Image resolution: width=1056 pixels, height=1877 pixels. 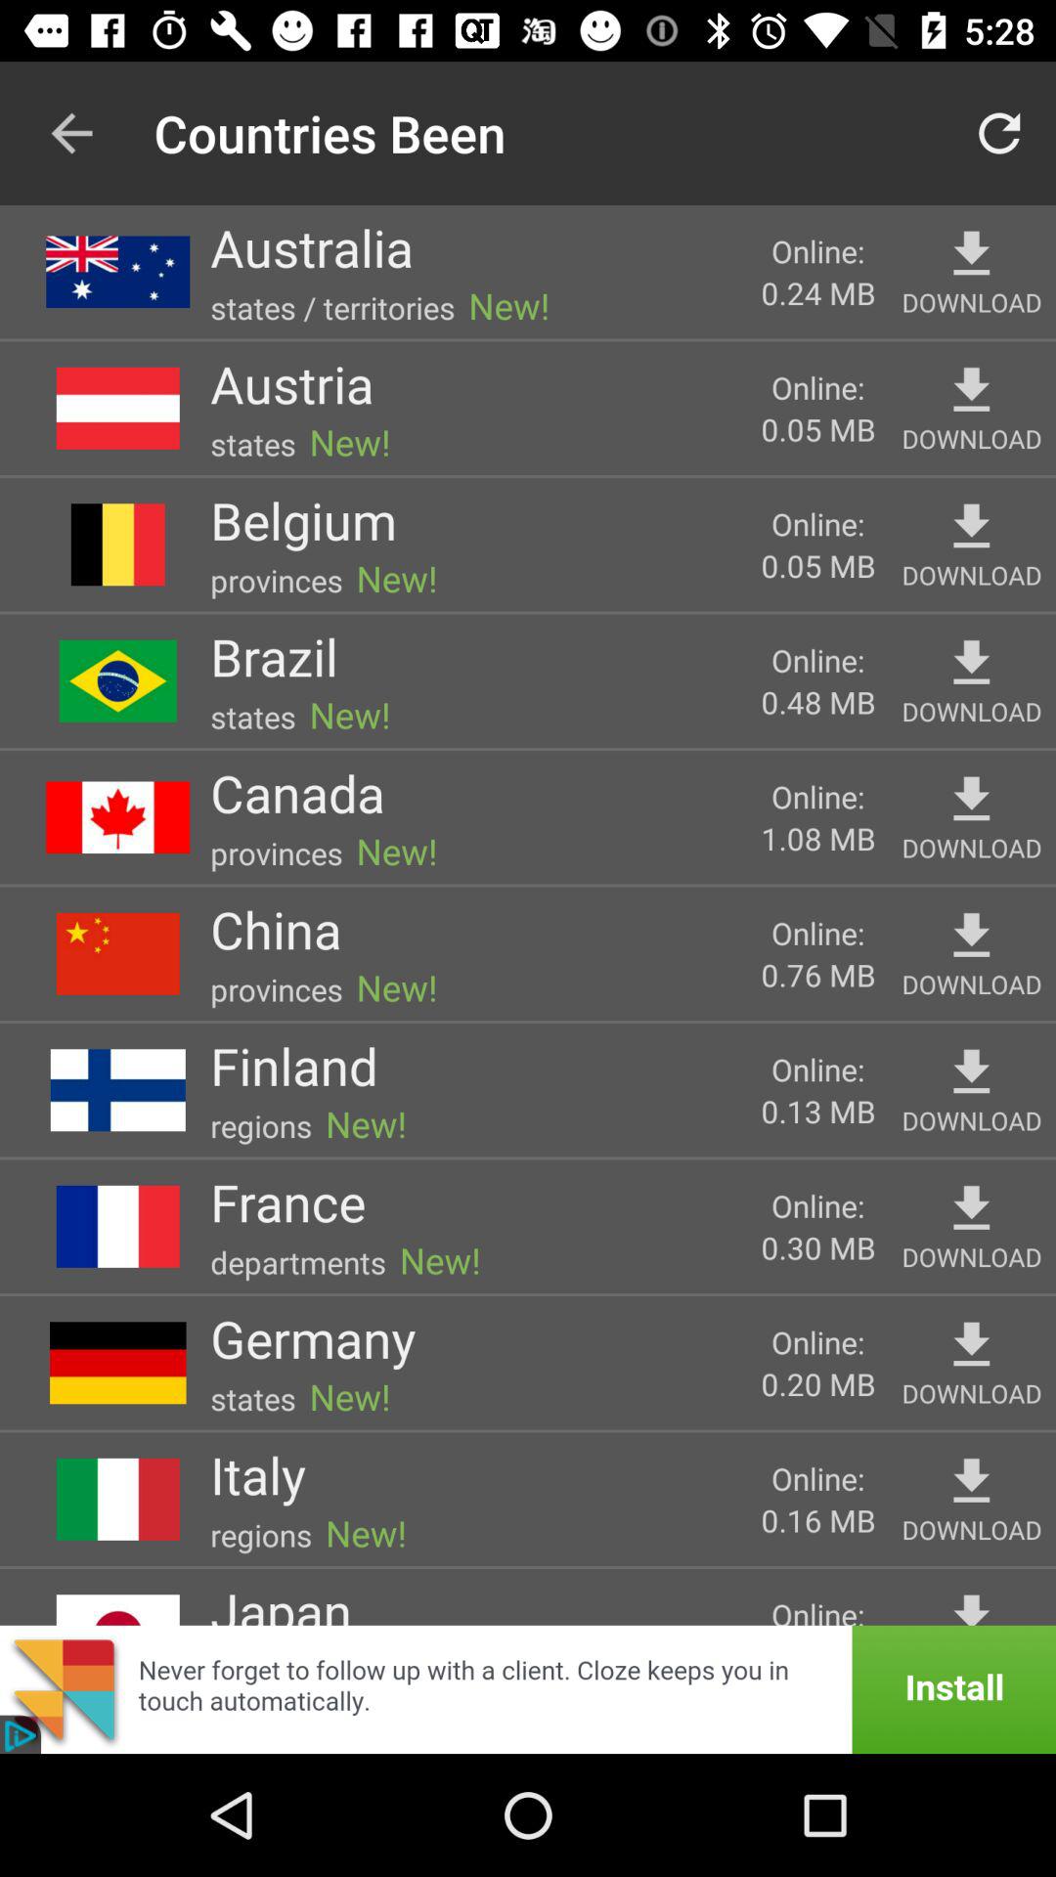 What do you see at coordinates (71, 133) in the screenshot?
I see `turn off the item to the left of the countries been icon` at bounding box center [71, 133].